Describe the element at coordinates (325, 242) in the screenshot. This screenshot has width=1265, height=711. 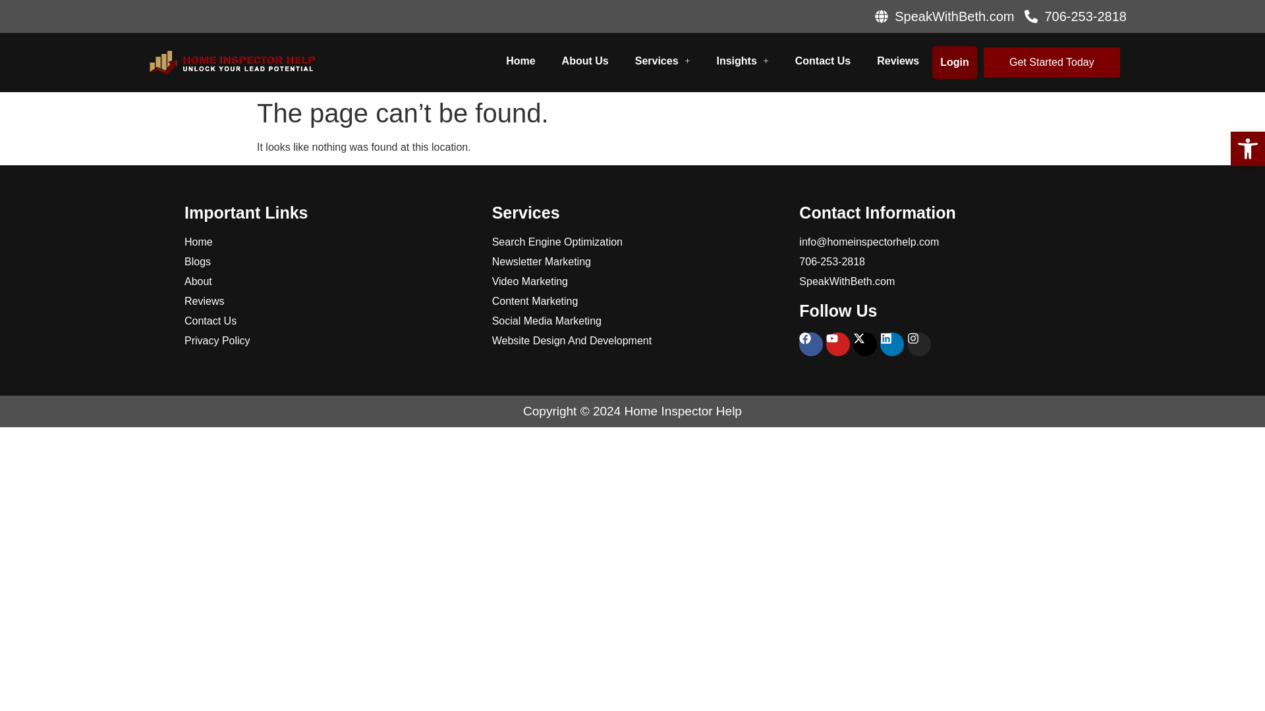
I see `Home` at that location.